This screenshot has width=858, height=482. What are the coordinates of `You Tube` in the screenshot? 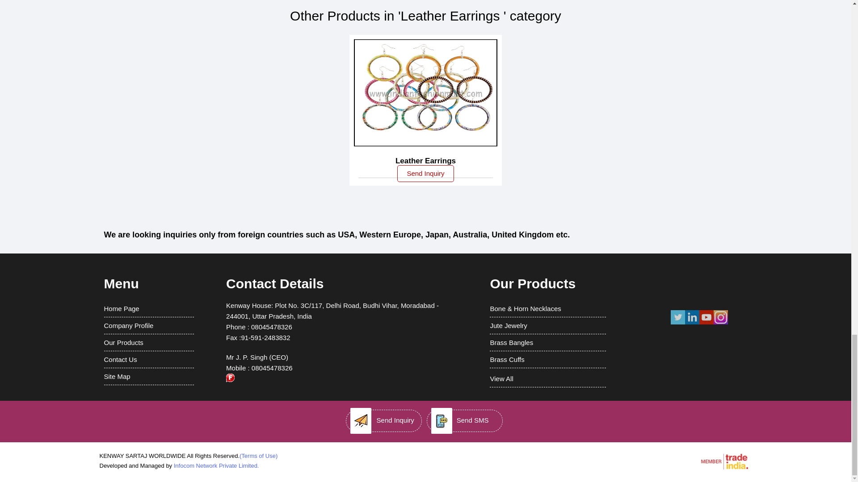 It's located at (706, 323).